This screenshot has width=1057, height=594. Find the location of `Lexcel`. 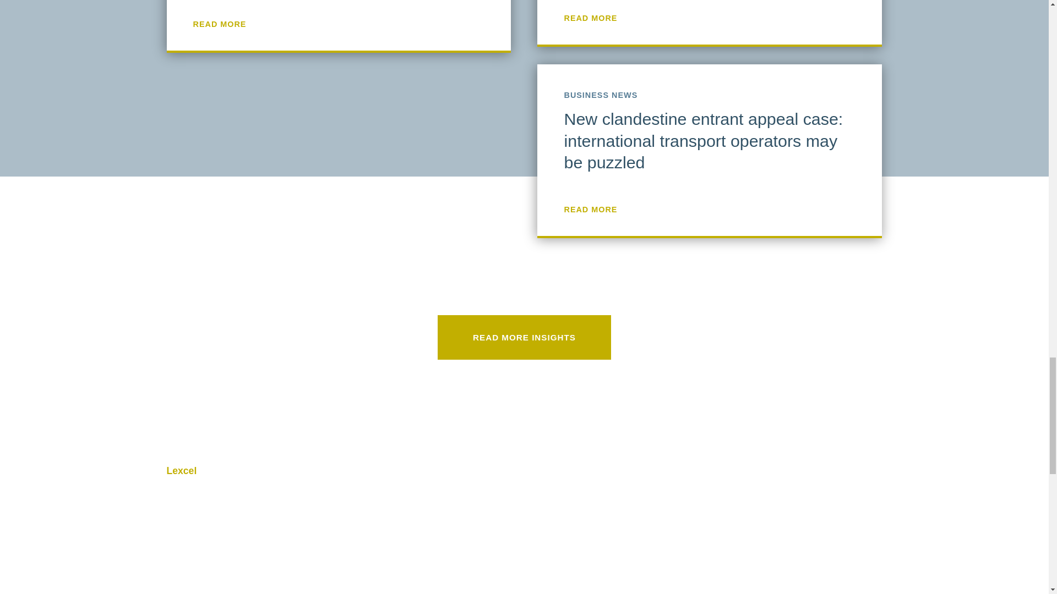

Lexcel is located at coordinates (524, 471).